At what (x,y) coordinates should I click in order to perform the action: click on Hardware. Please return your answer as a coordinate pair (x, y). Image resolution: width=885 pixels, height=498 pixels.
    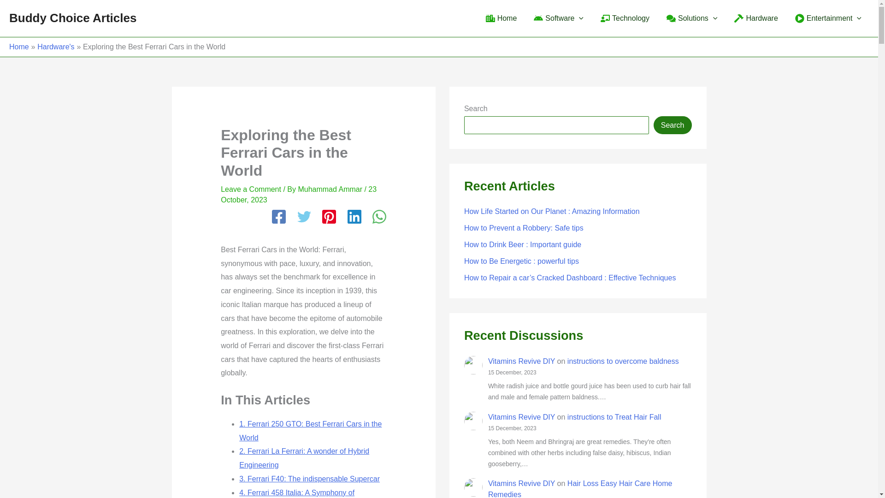
    Looking at the image, I should click on (755, 18).